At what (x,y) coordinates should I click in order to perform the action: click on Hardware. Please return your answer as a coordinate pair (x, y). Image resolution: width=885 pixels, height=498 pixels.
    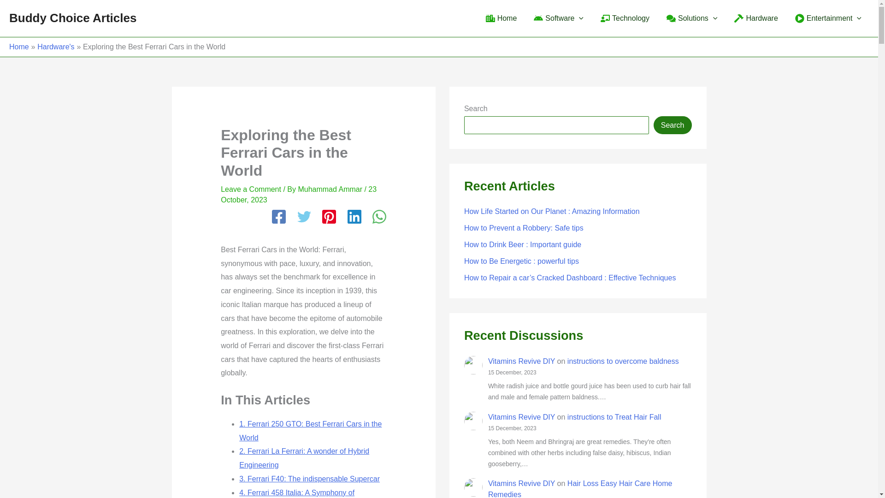
    Looking at the image, I should click on (755, 18).